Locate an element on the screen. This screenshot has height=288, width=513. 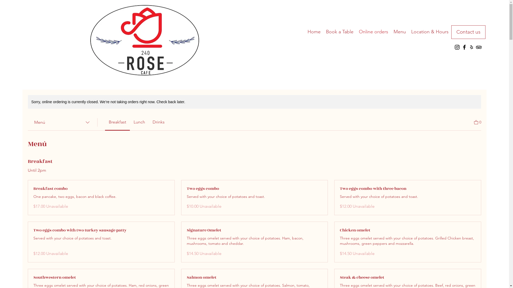
Home is located at coordinates (314, 32).